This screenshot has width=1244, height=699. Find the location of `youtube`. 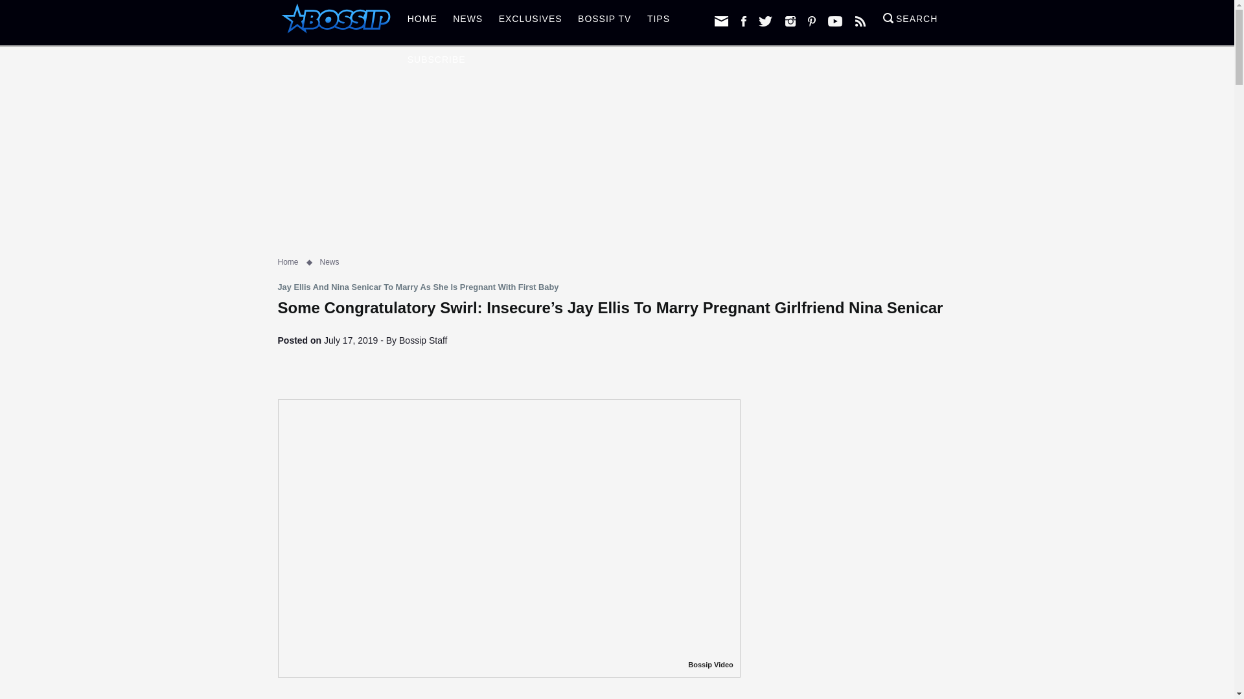

youtube is located at coordinates (835, 21).